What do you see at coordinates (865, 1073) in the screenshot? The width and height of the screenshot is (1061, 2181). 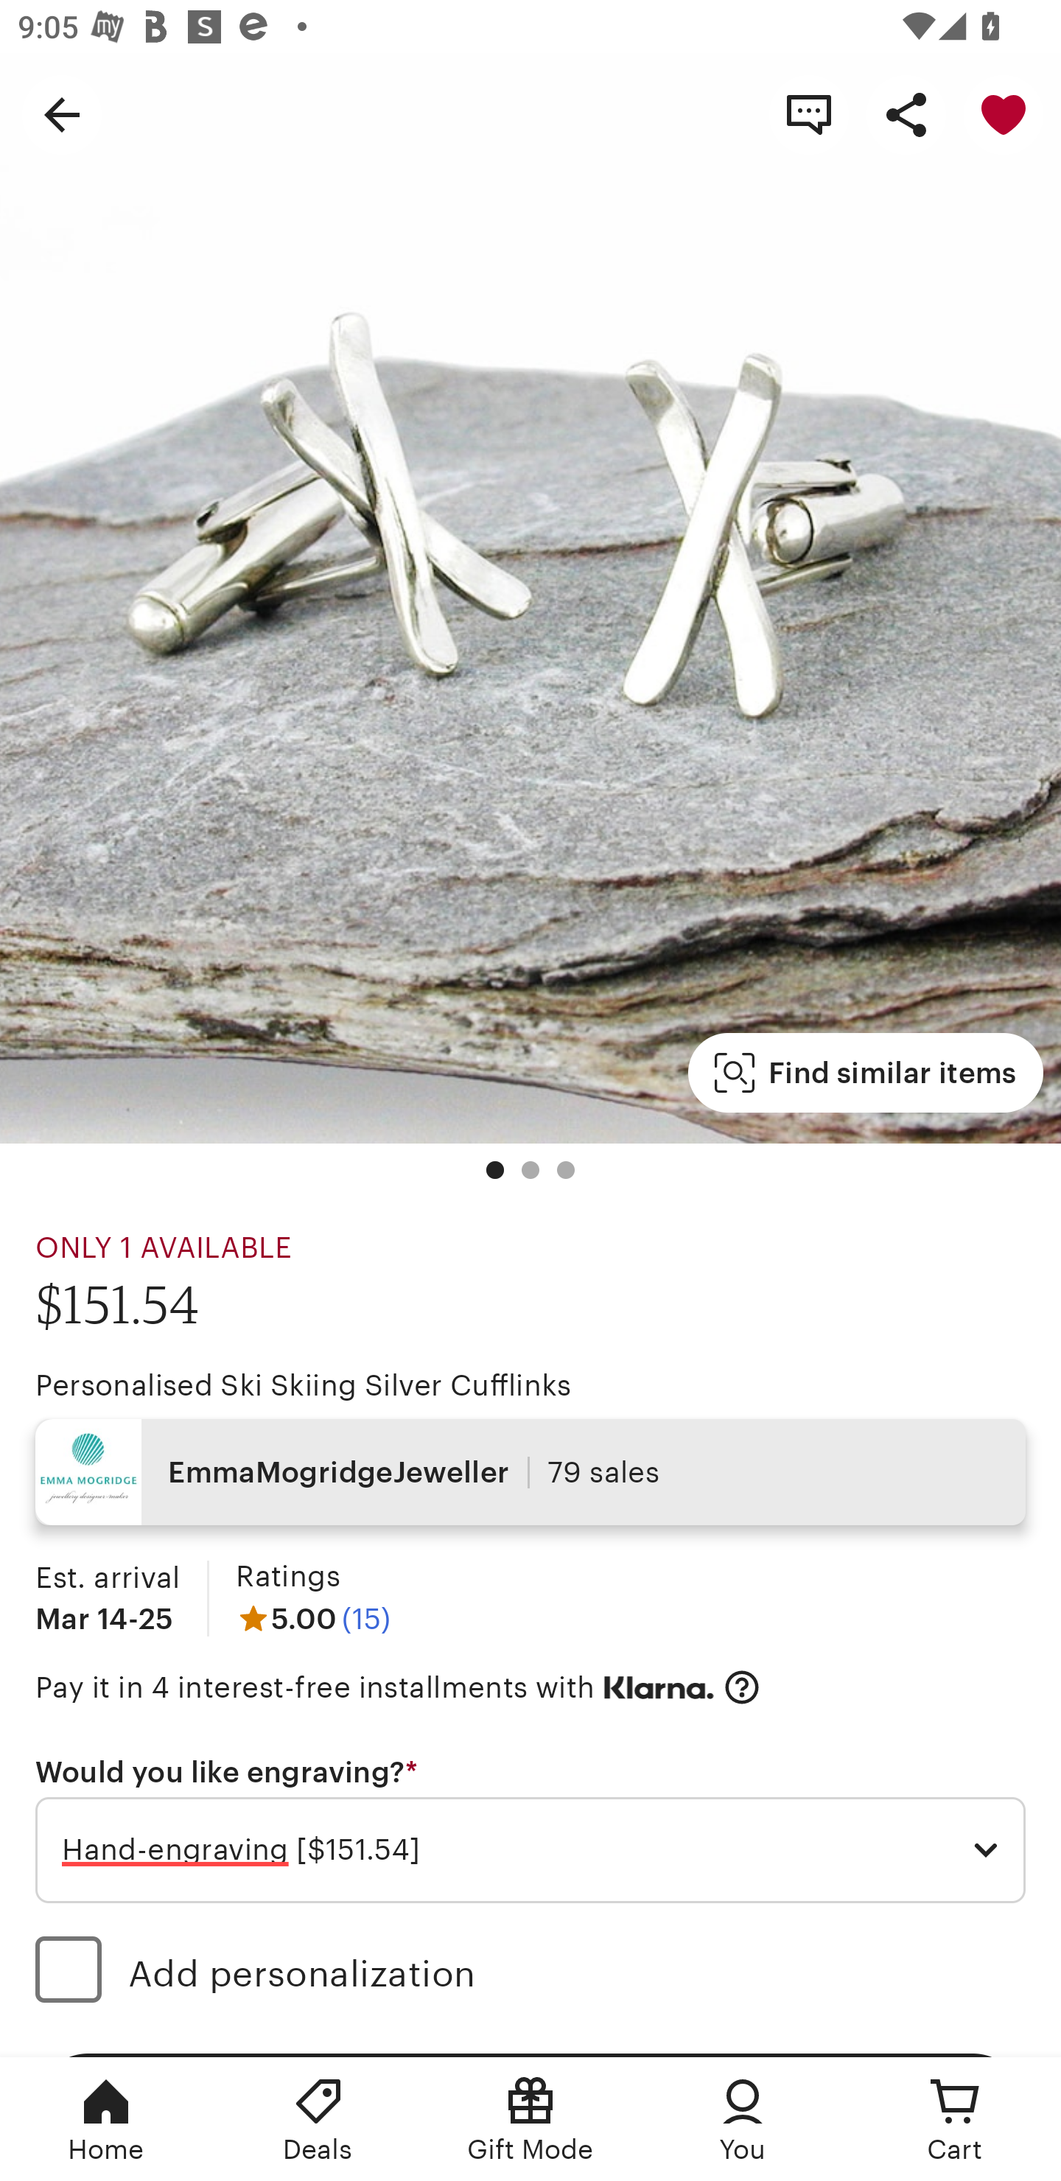 I see `Find similar items` at bounding box center [865, 1073].